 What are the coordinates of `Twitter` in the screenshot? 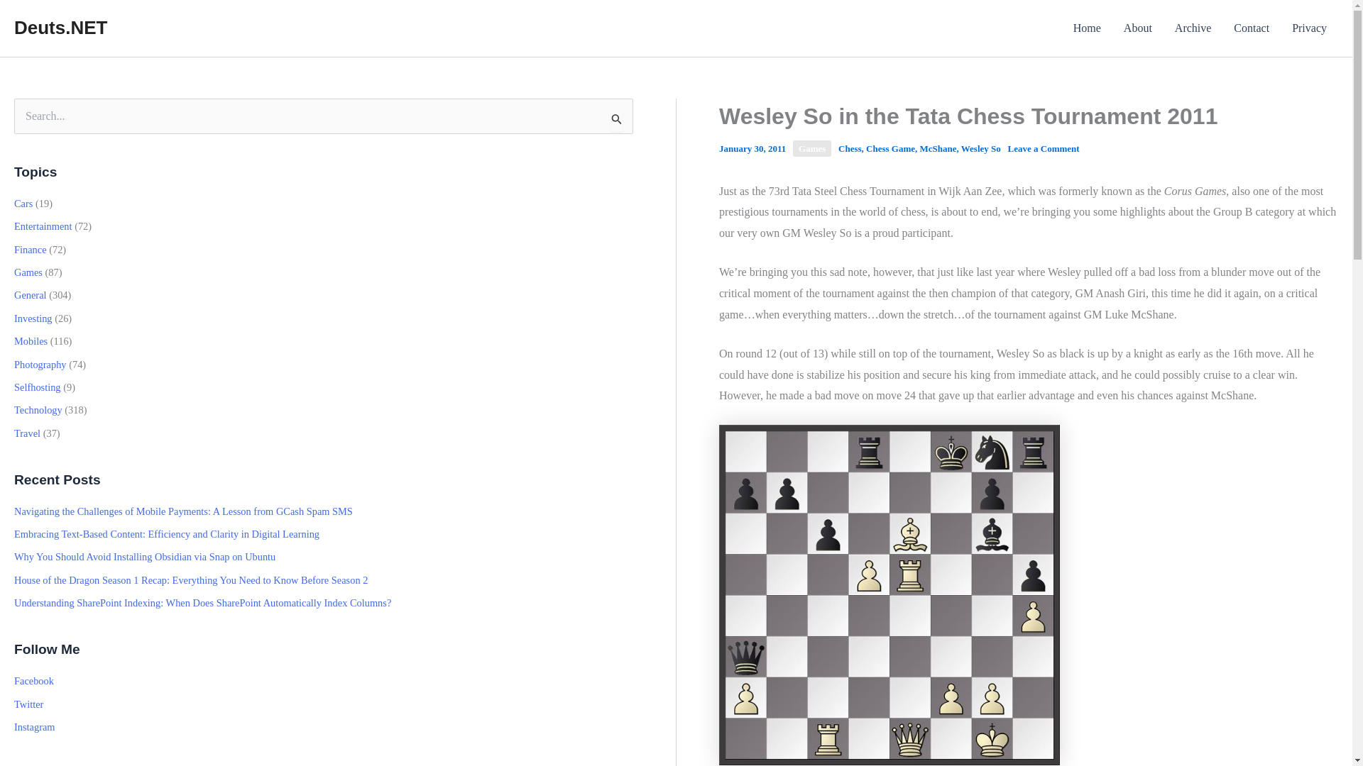 It's located at (28, 704).